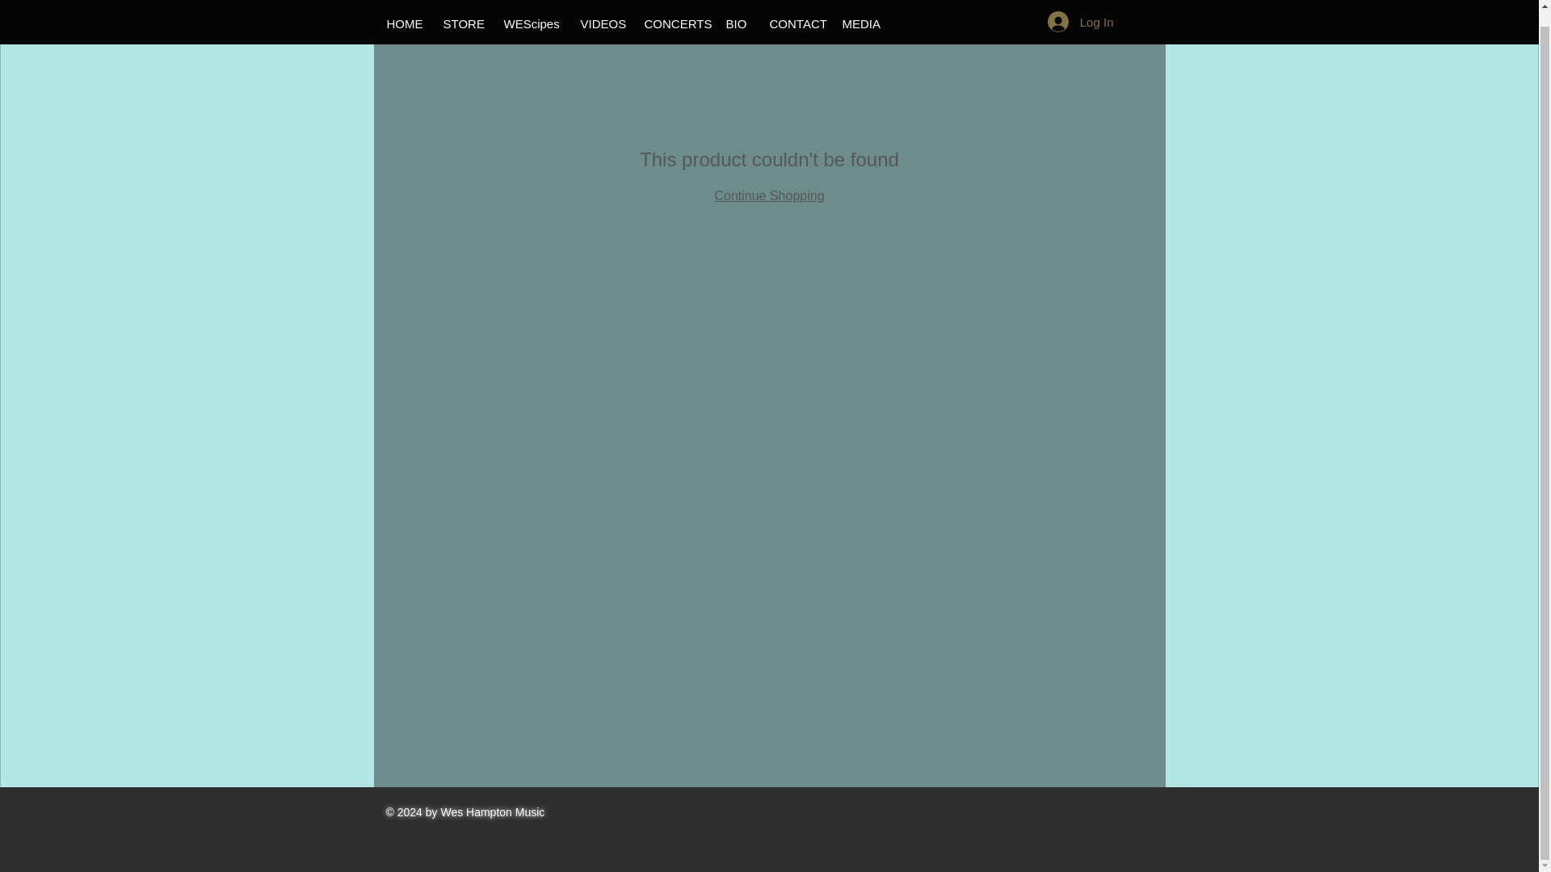  I want to click on STORE, so click(459, 10).